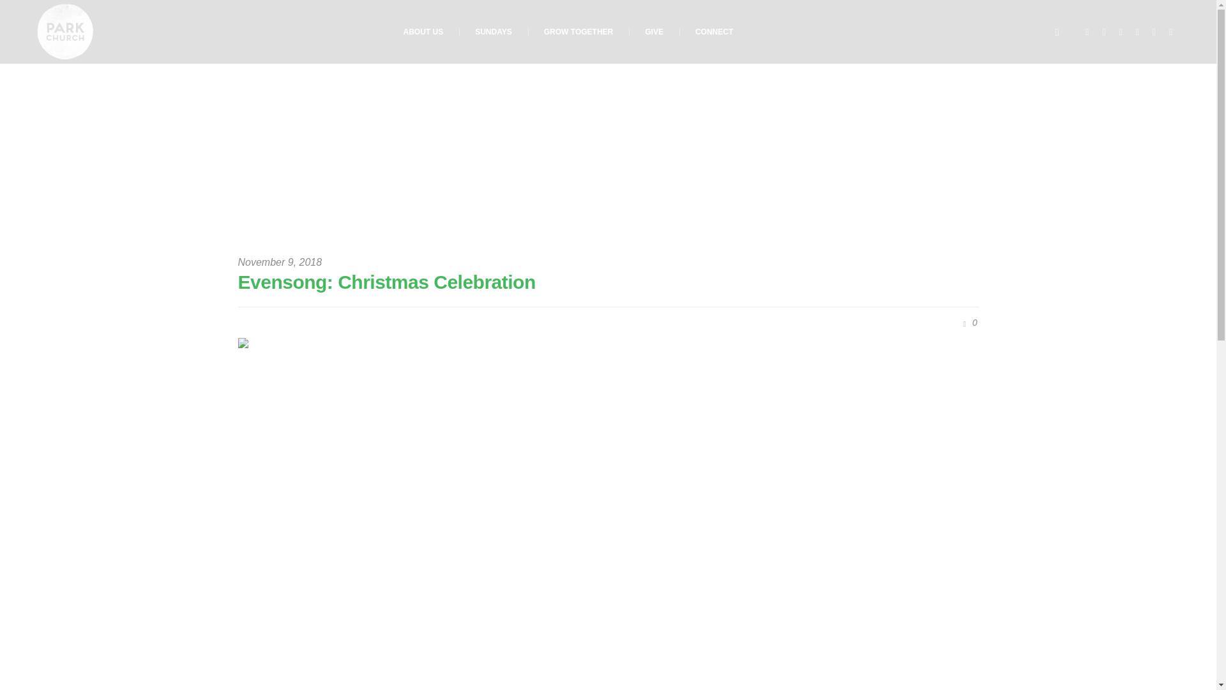 The image size is (1226, 690). I want to click on 0, so click(968, 323).